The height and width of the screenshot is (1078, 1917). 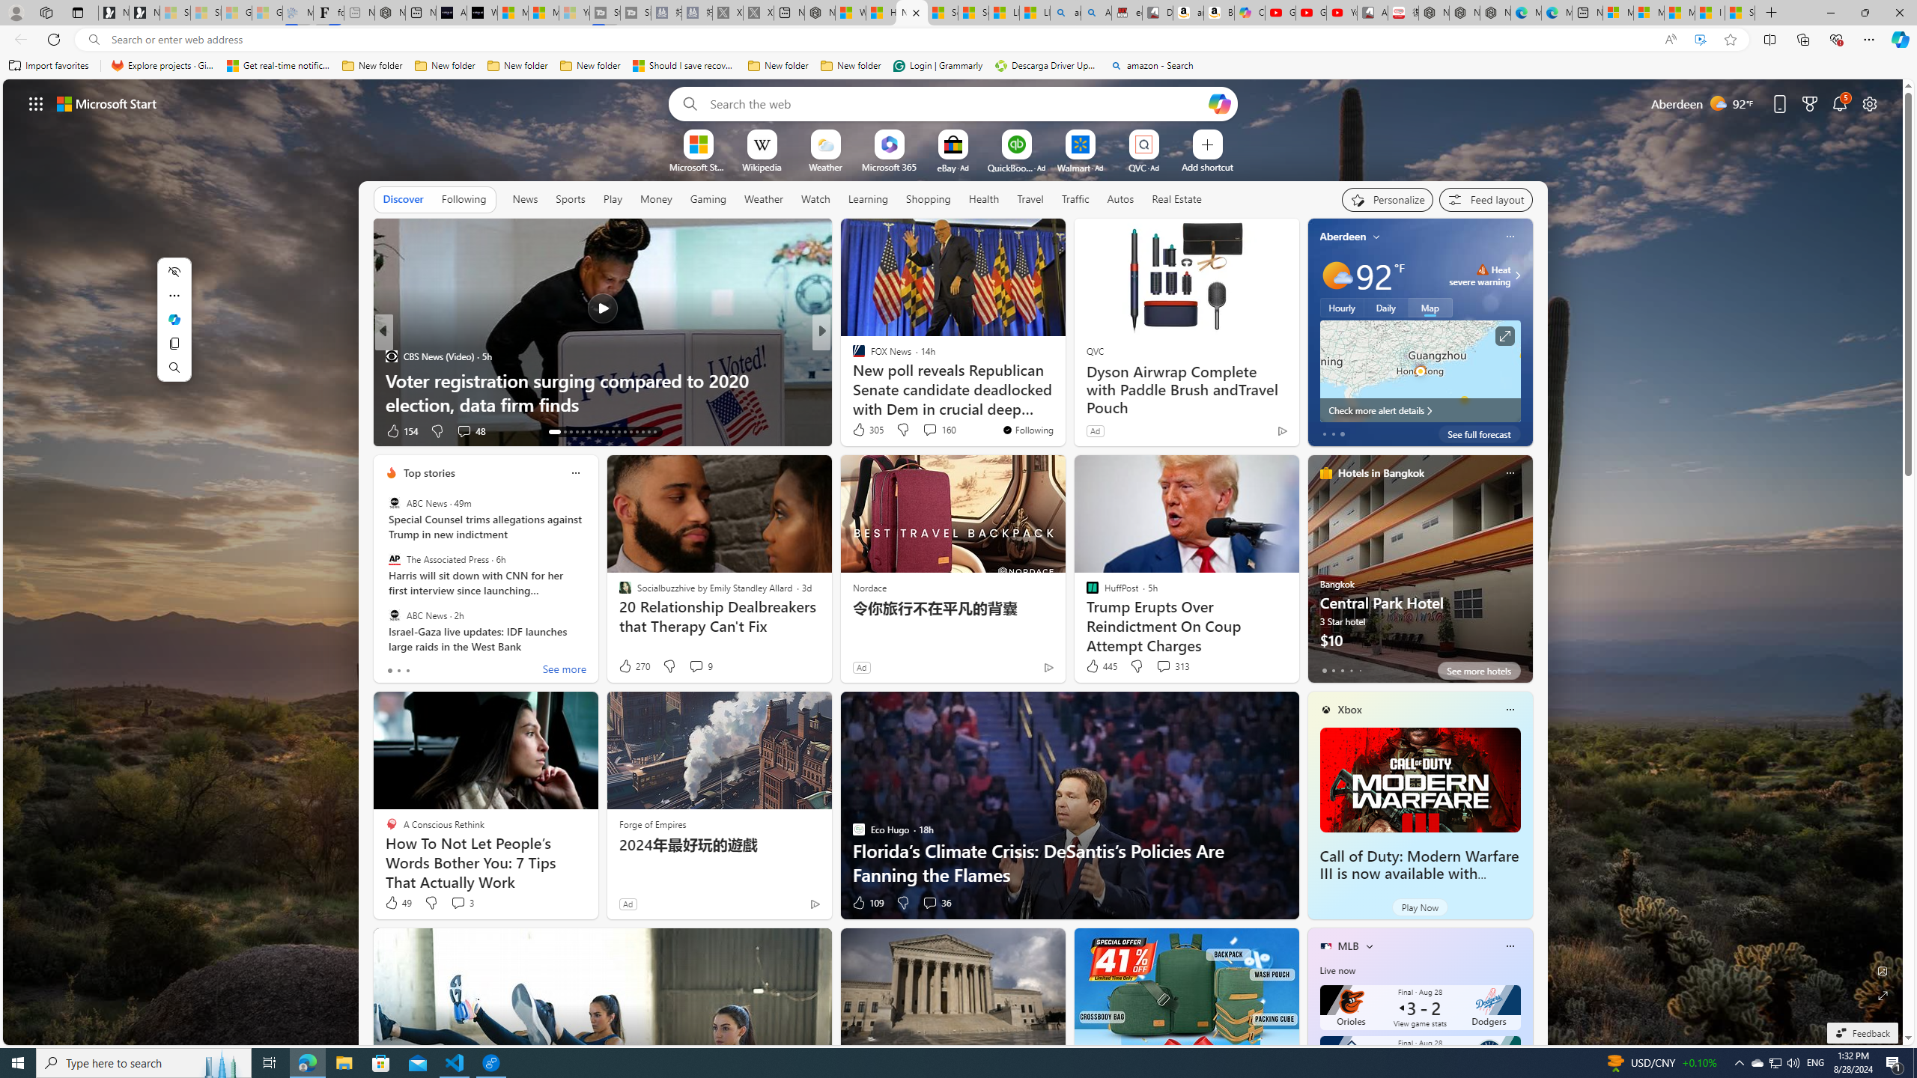 What do you see at coordinates (1027, 430) in the screenshot?
I see `You're following FOX News` at bounding box center [1027, 430].